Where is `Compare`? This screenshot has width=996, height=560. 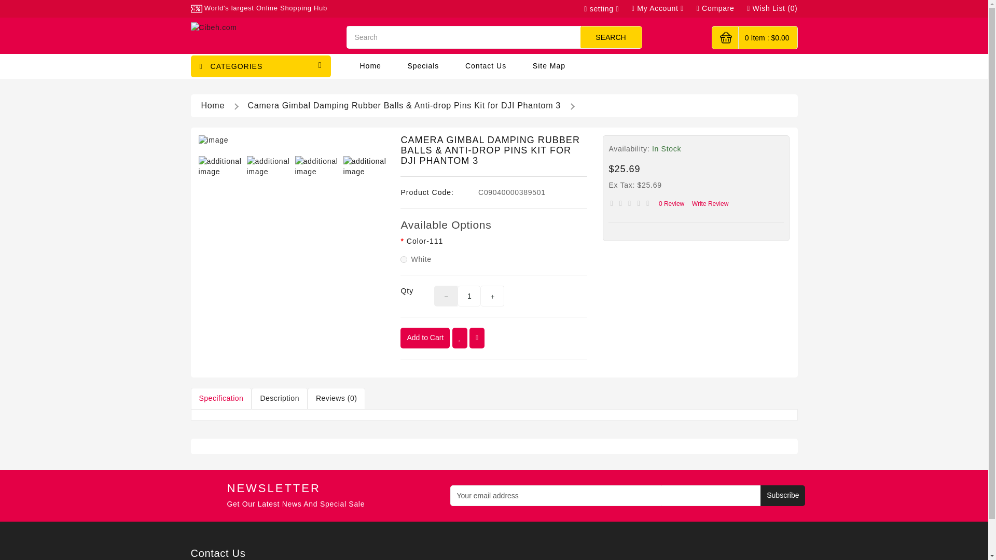 Compare is located at coordinates (712, 8).